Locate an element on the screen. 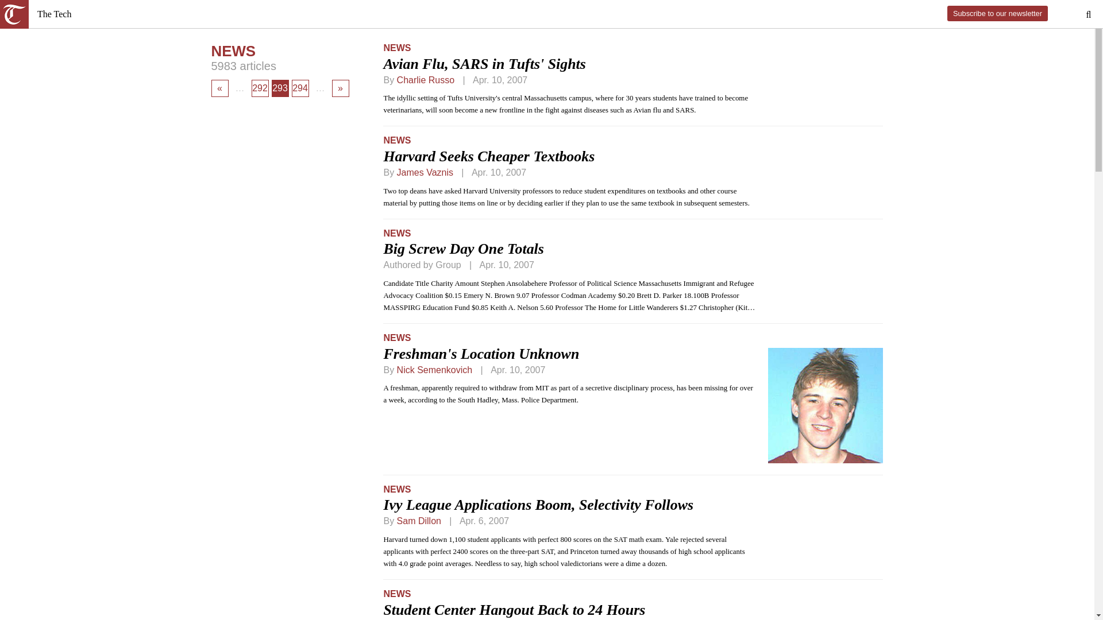 The image size is (1103, 620). Charlie Russo is located at coordinates (426, 79).